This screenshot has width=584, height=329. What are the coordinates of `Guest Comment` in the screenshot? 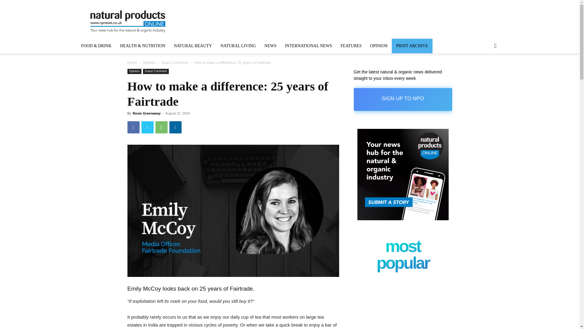 It's located at (175, 62).